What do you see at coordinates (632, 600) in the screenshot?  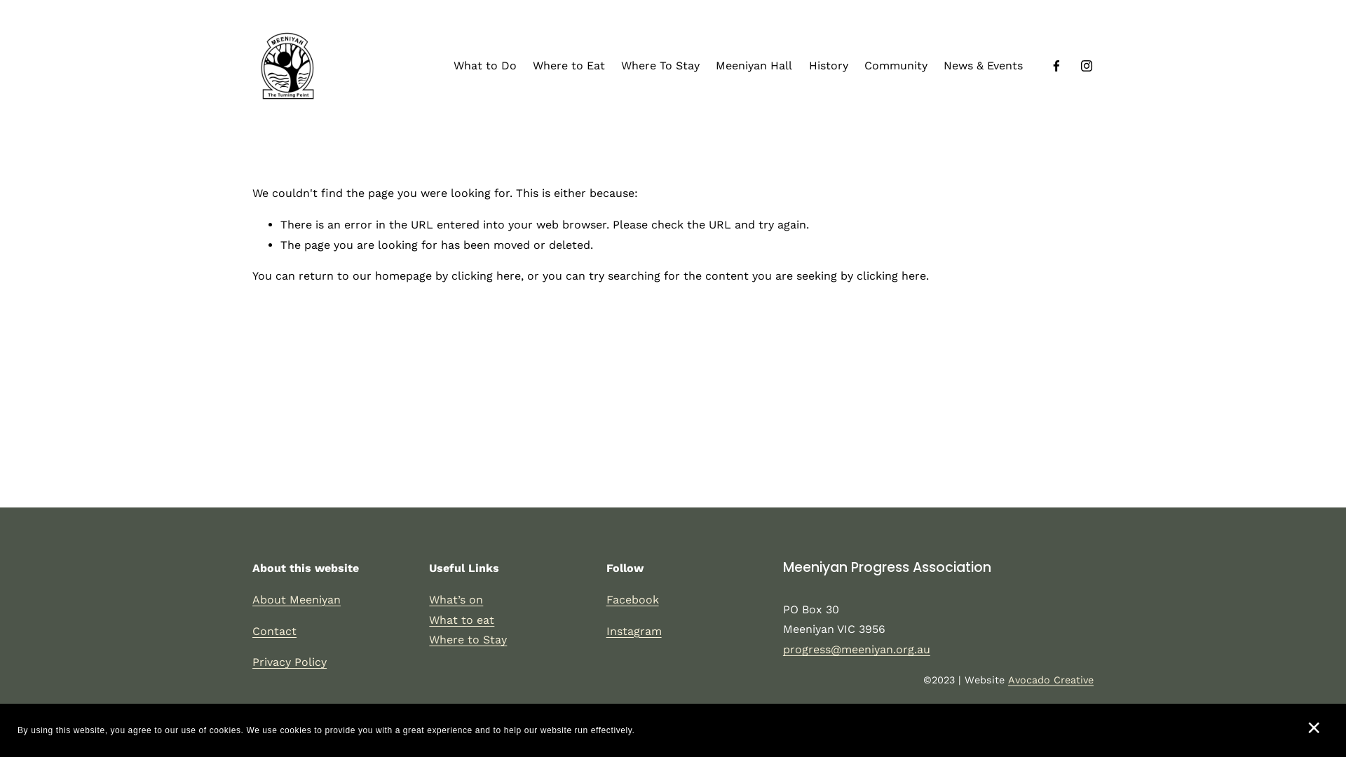 I see `Facebook` at bounding box center [632, 600].